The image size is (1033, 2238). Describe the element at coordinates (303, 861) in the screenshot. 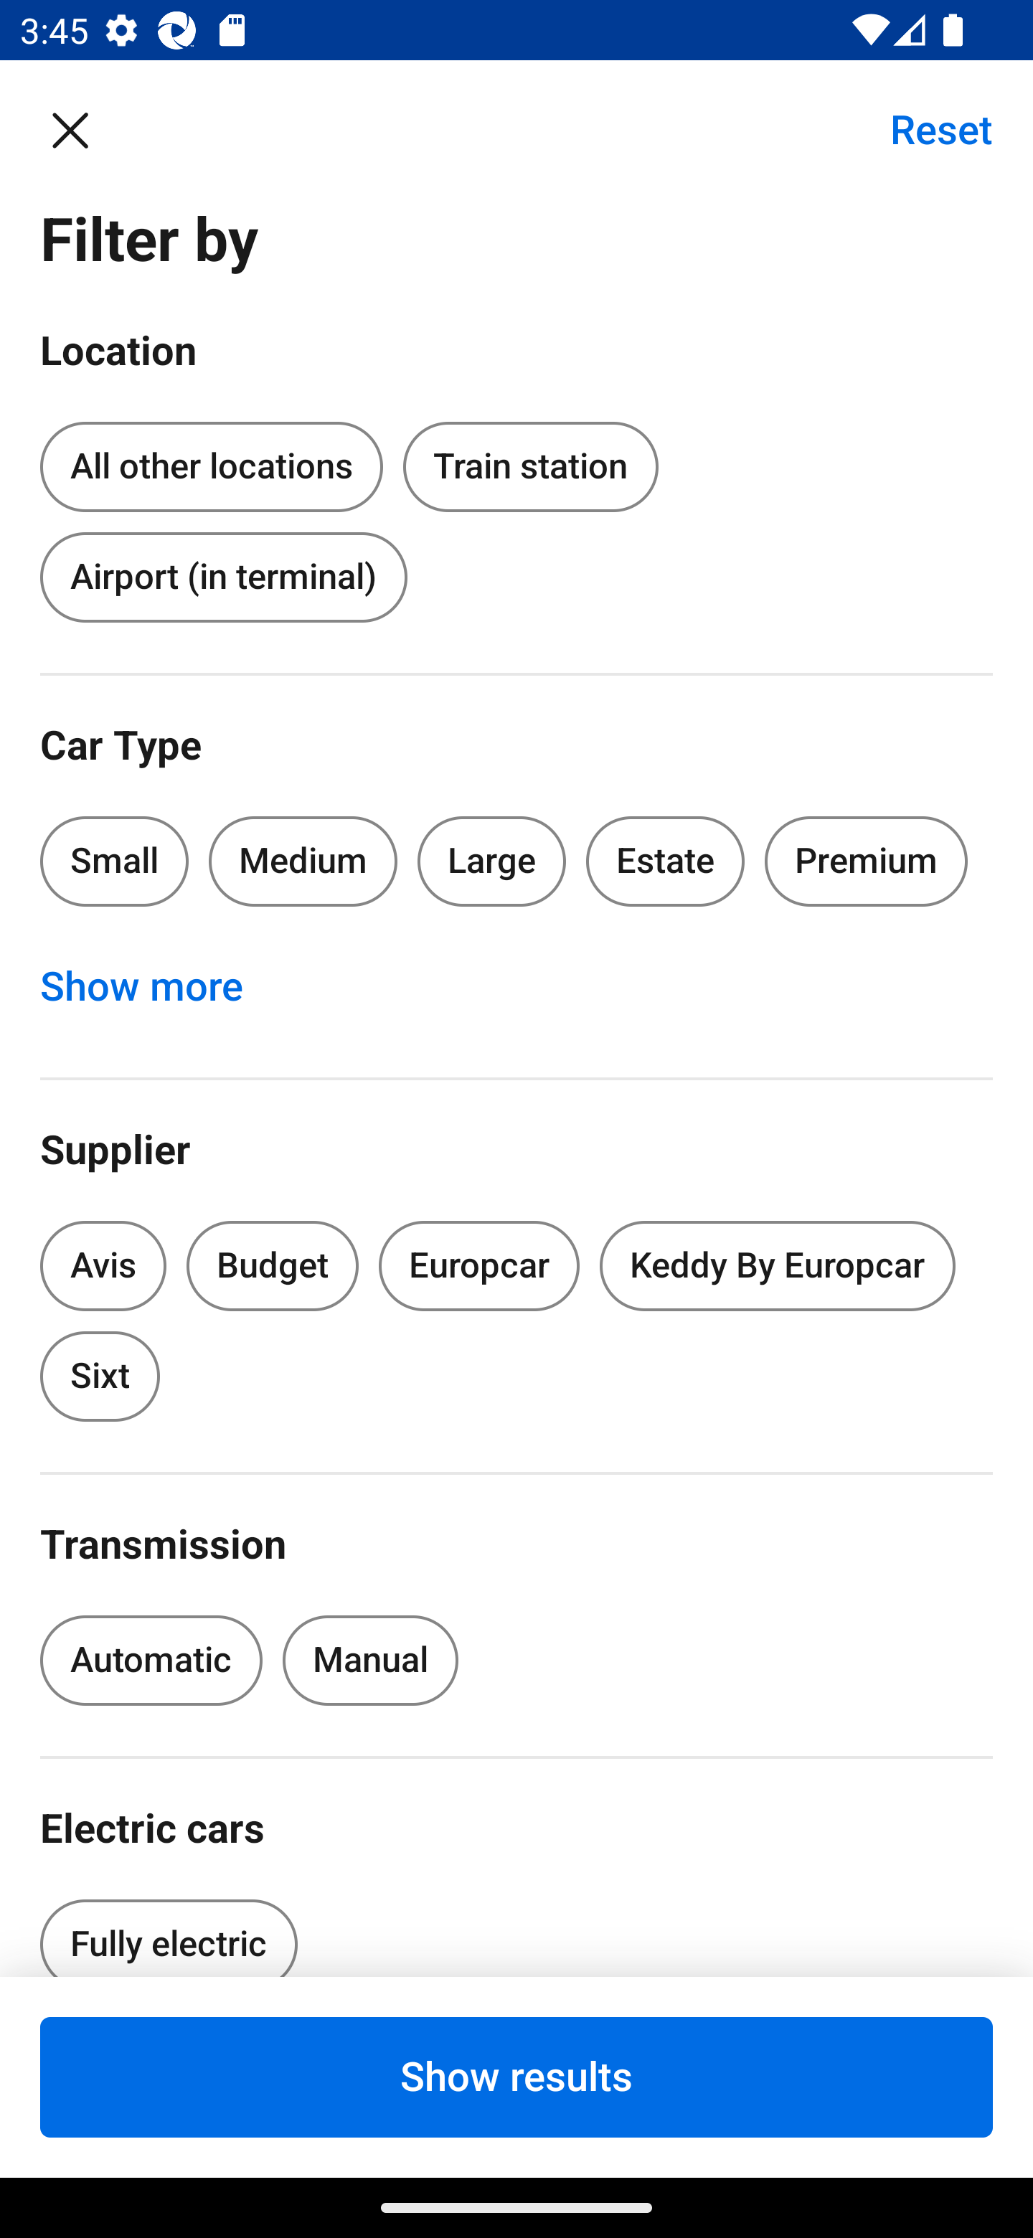

I see `Medium` at that location.